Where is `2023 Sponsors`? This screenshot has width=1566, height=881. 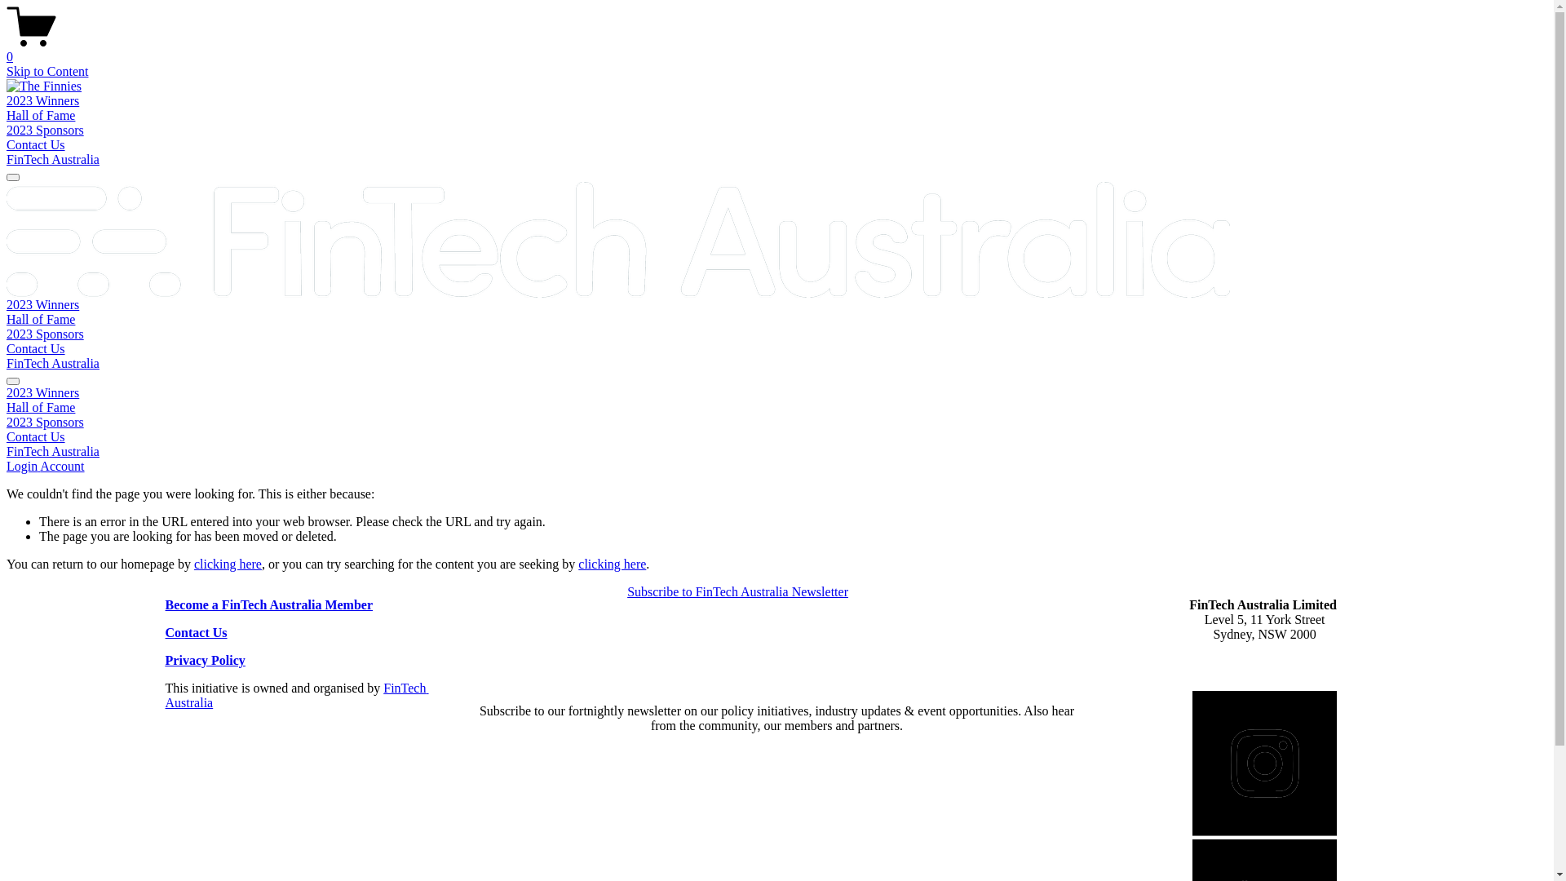 2023 Sponsors is located at coordinates (46, 334).